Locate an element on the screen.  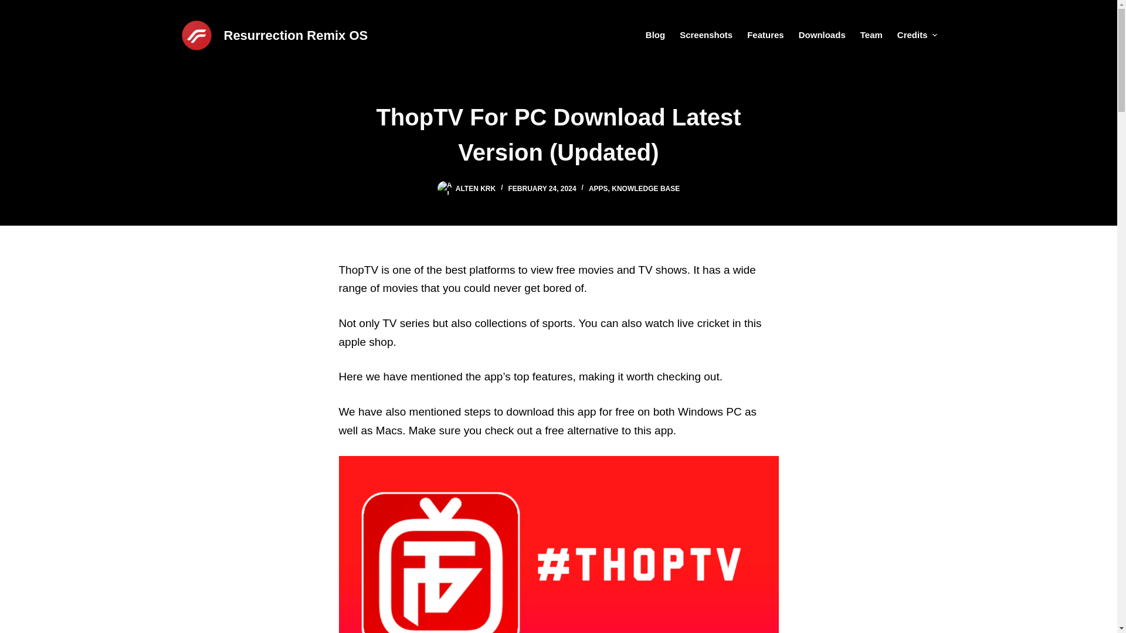
Team is located at coordinates (870, 35).